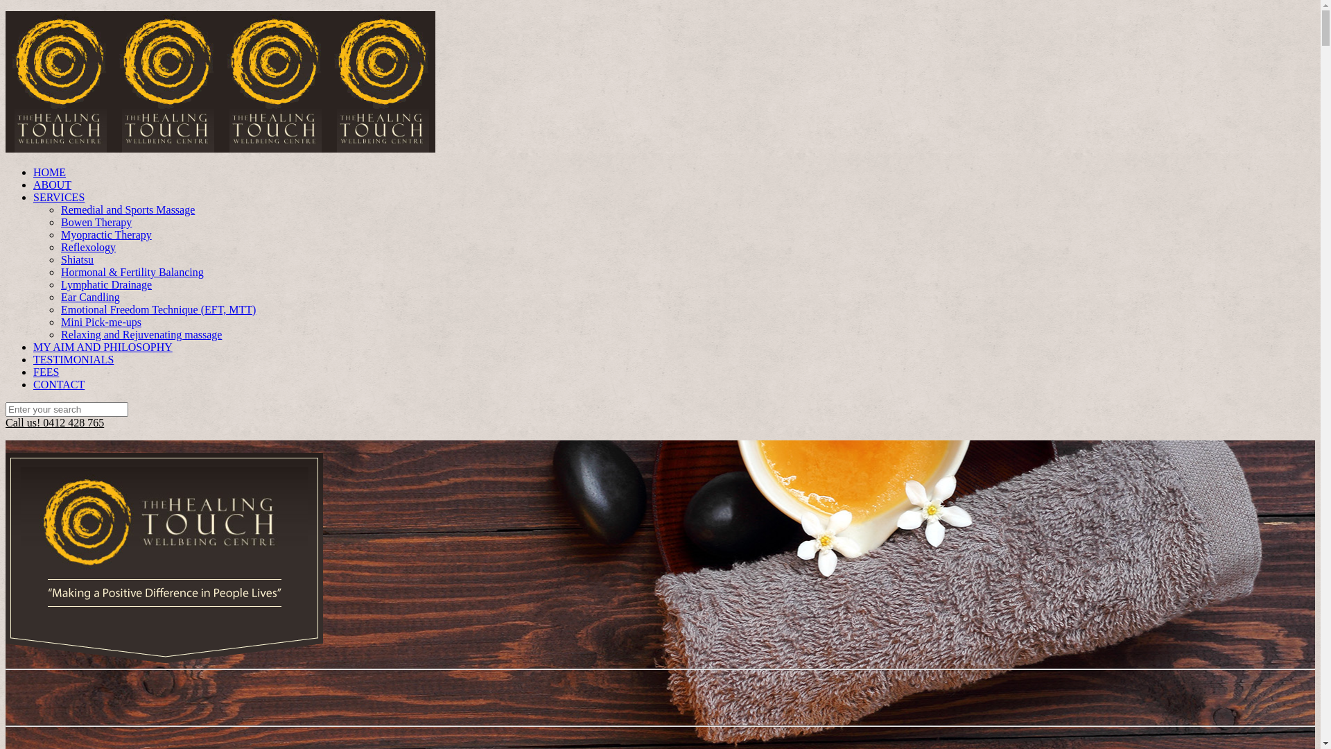 The width and height of the screenshot is (1331, 749). Describe the element at coordinates (78, 259) in the screenshot. I see `Shiatsu` at that location.